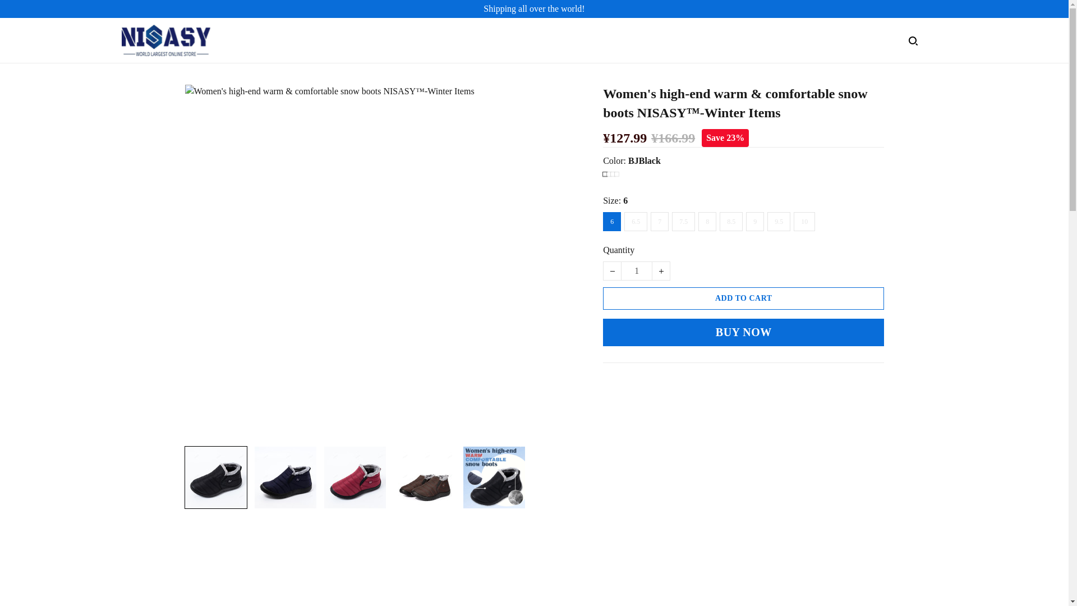 This screenshot has height=606, width=1077. Describe the element at coordinates (636, 221) in the screenshot. I see `6.5` at that location.